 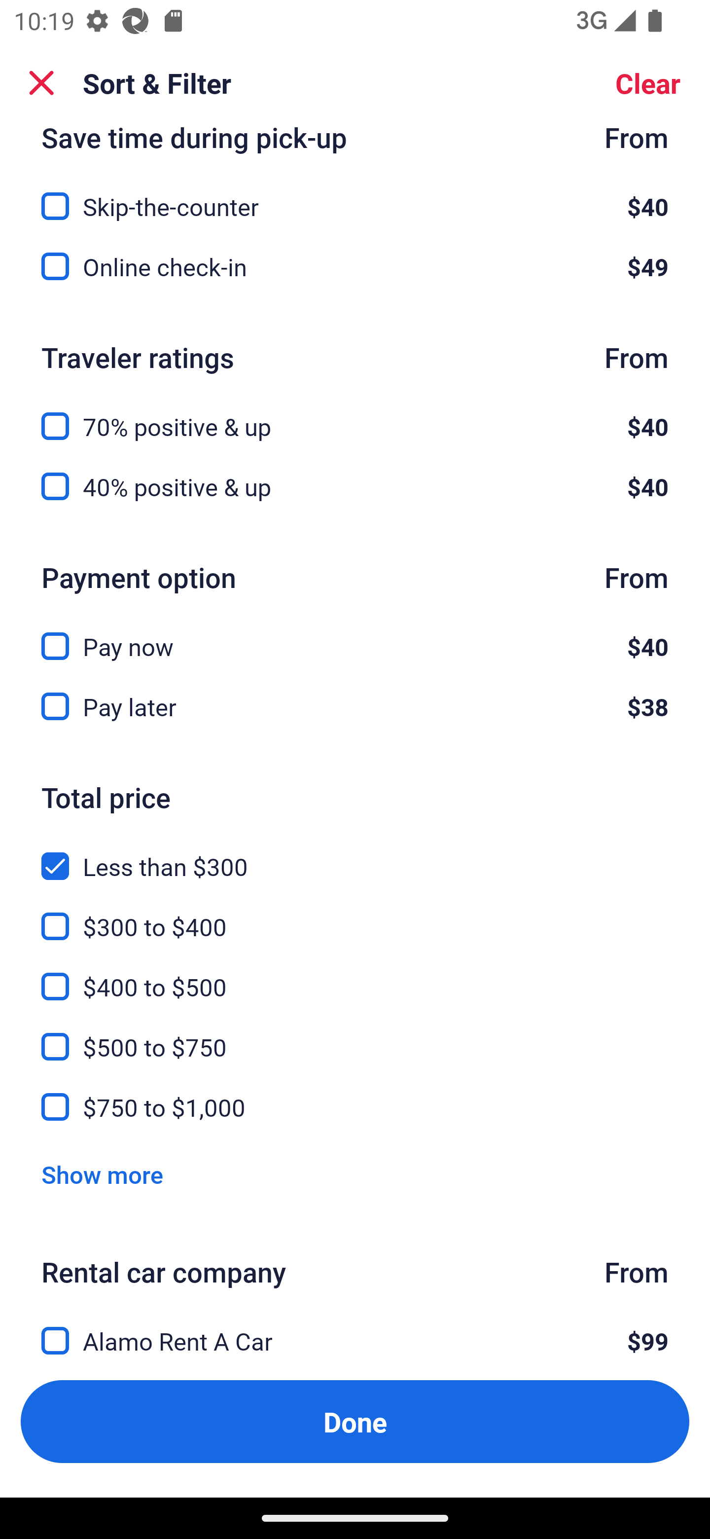 I want to click on Online check-in, $49 Online check-in $49, so click(x=355, y=266).